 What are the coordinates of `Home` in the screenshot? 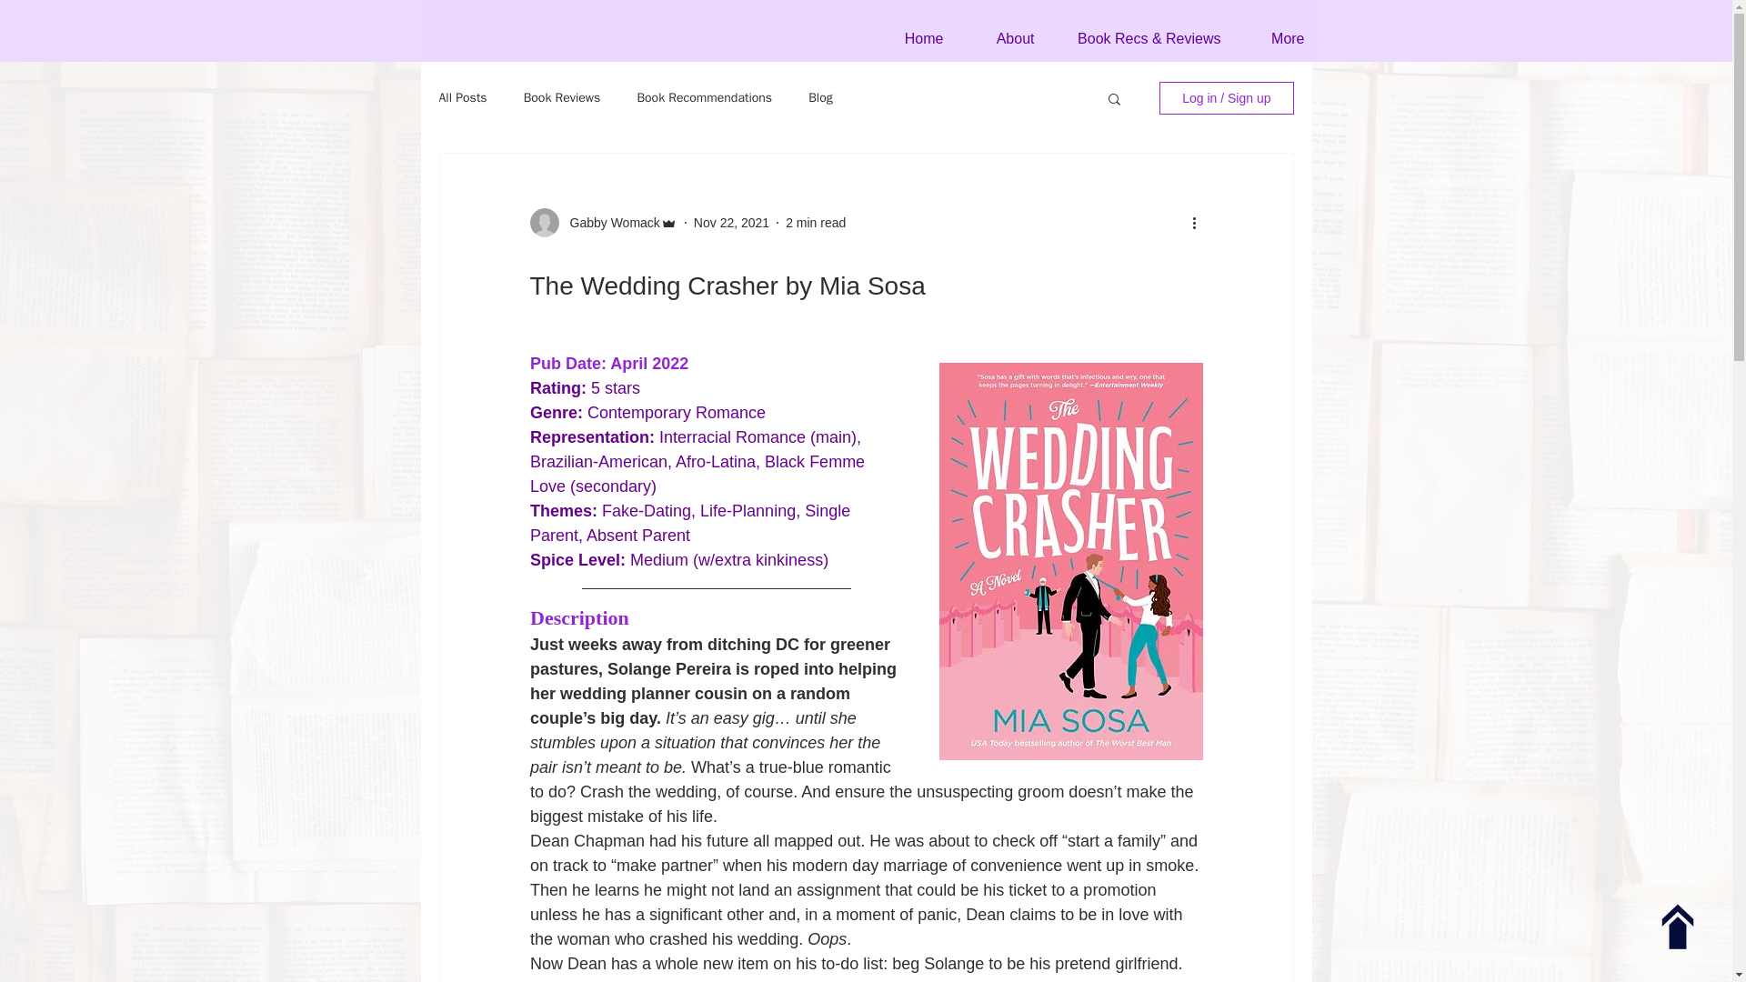 It's located at (911, 39).